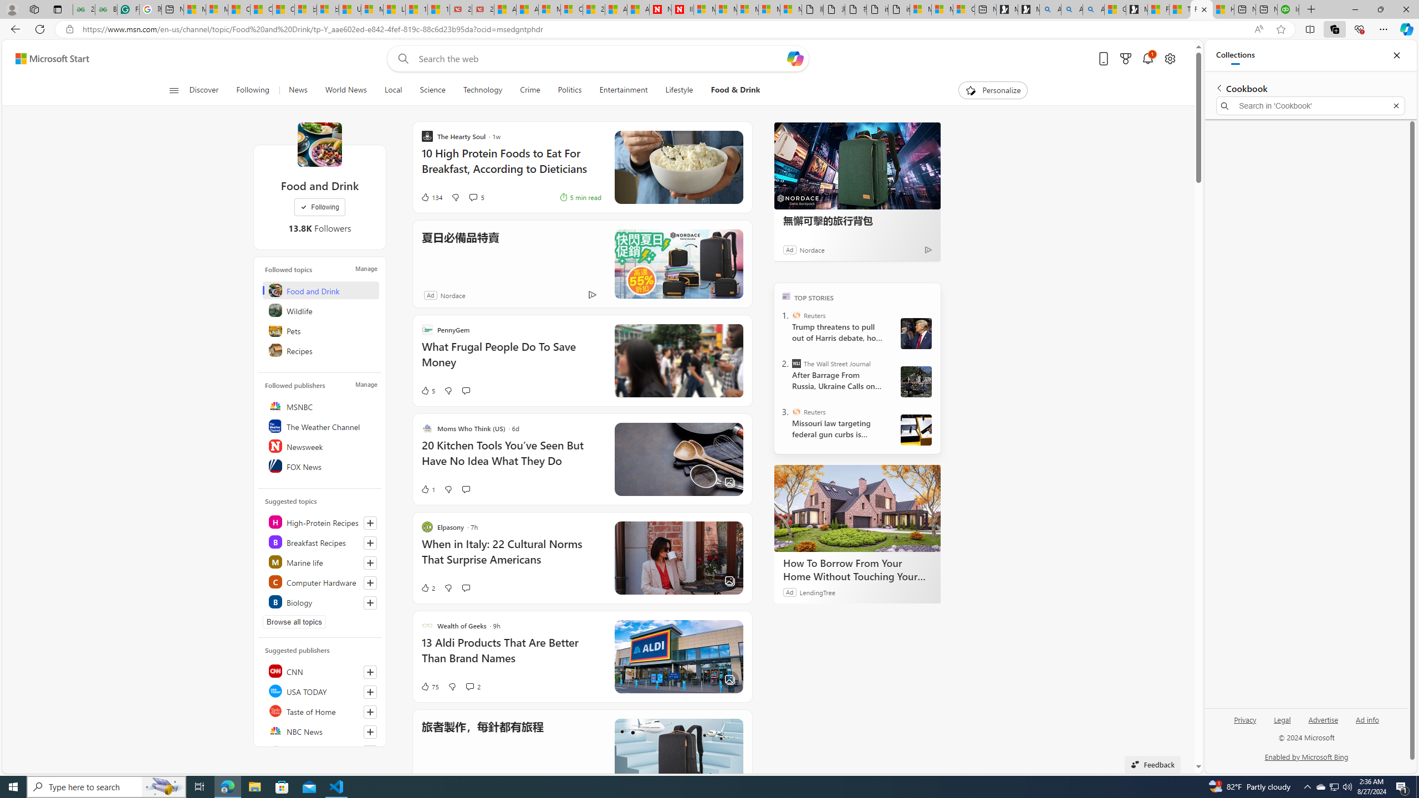 This screenshot has height=798, width=1419. Describe the element at coordinates (370, 731) in the screenshot. I see `Follow this source` at that location.